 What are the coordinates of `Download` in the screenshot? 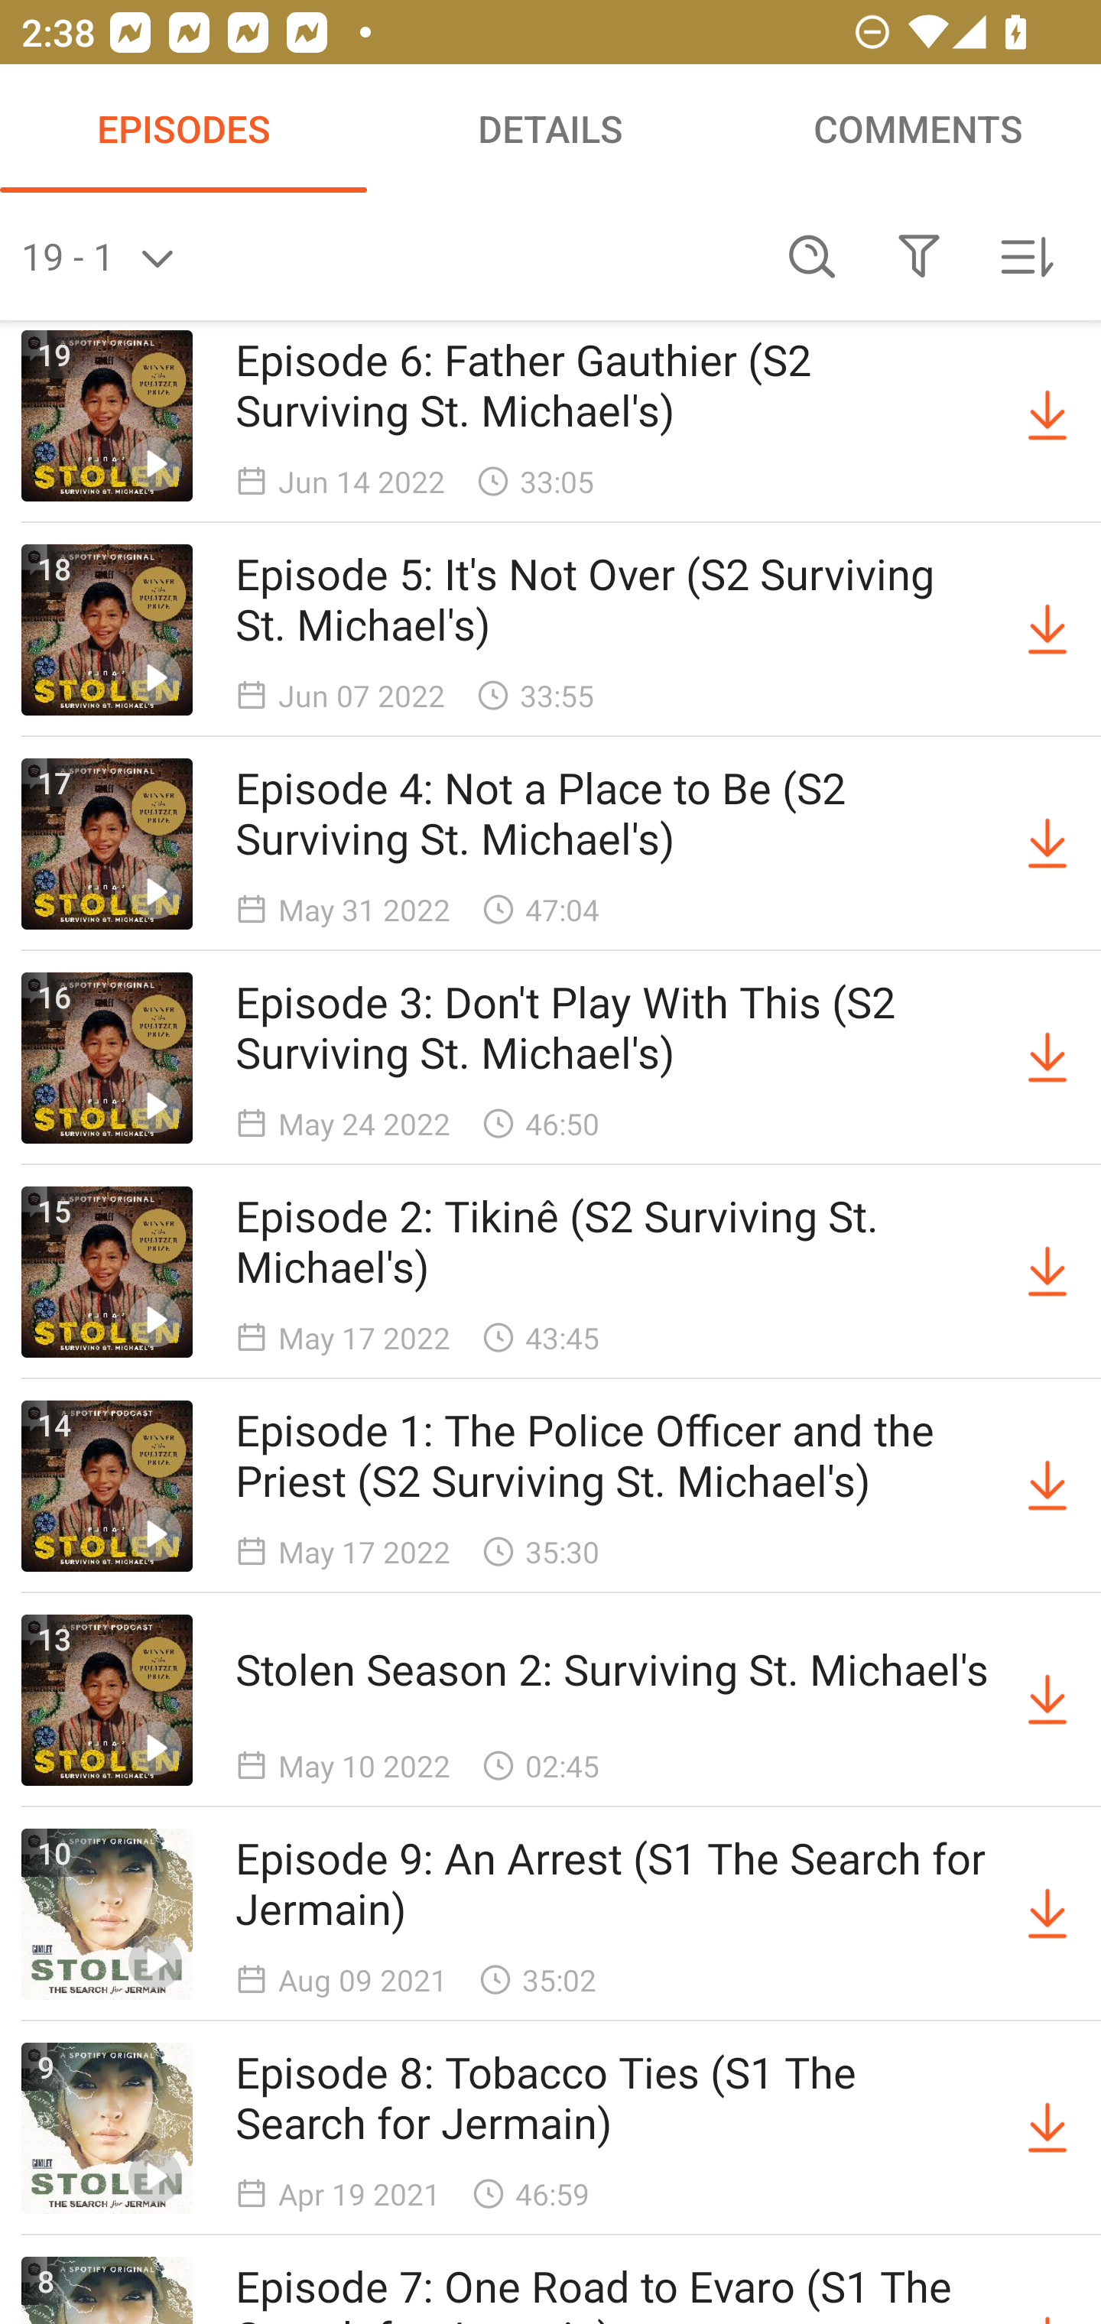 It's located at (1047, 1486).